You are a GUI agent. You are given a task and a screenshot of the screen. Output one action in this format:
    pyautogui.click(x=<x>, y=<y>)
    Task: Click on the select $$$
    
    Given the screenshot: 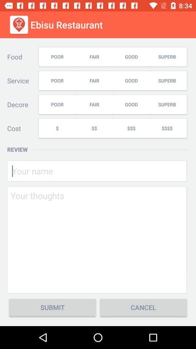 What is the action you would take?
    pyautogui.click(x=131, y=128)
    